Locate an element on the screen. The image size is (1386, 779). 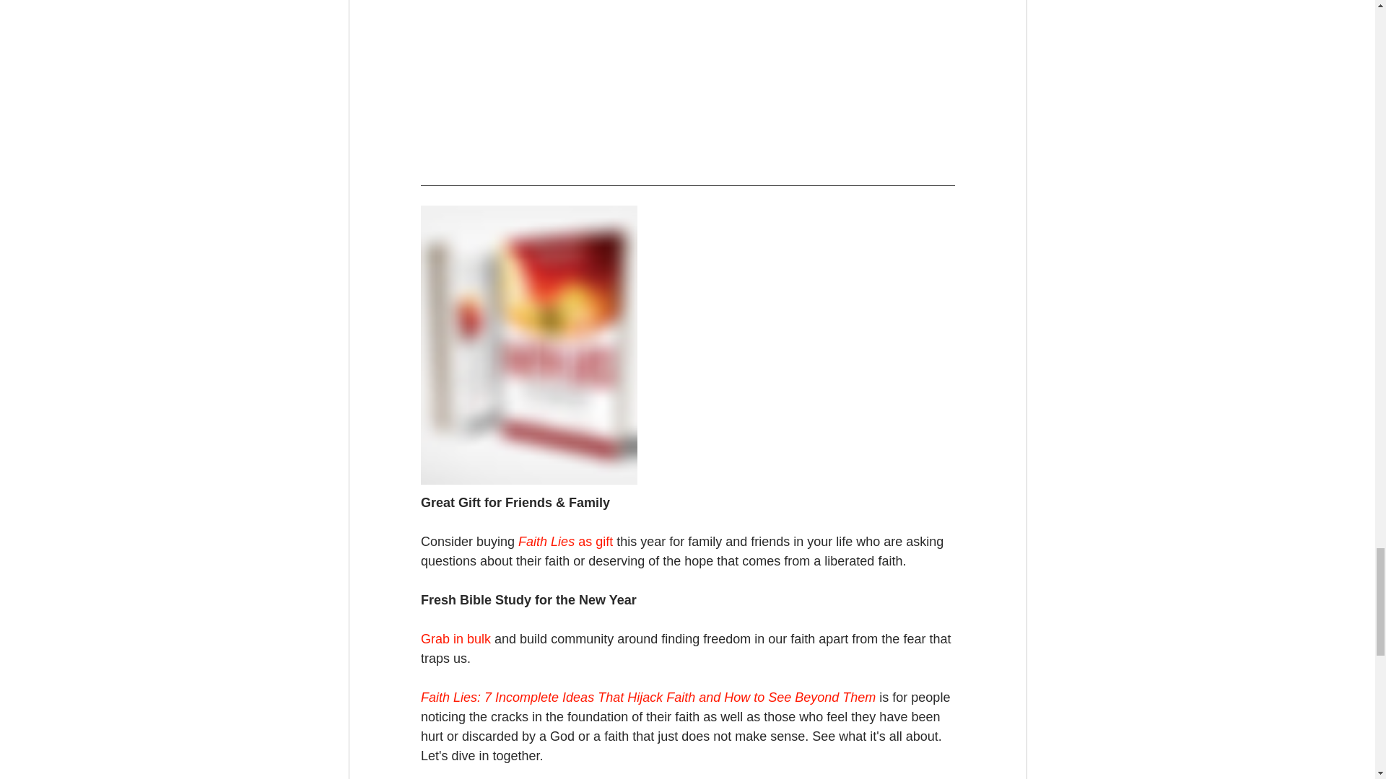
Faith Lies is located at coordinates (546, 541).